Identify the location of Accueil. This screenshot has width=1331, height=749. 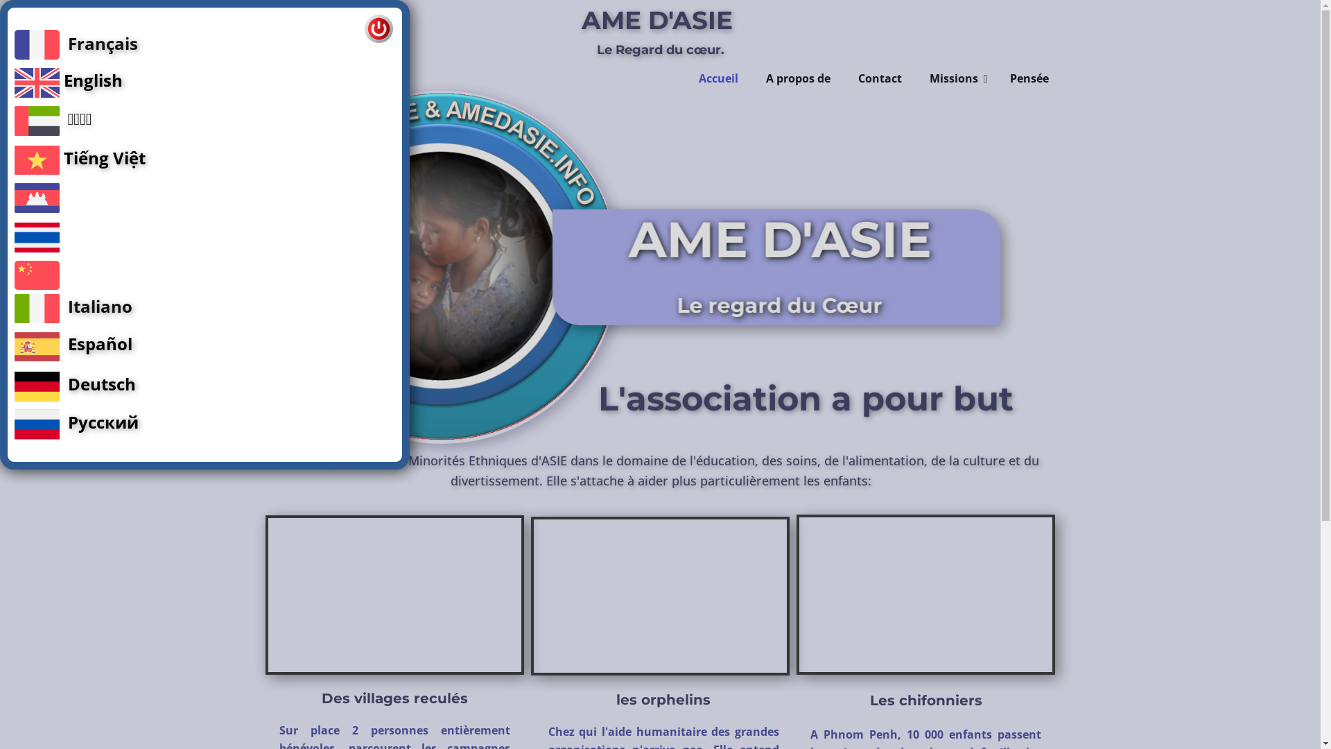
(718, 78).